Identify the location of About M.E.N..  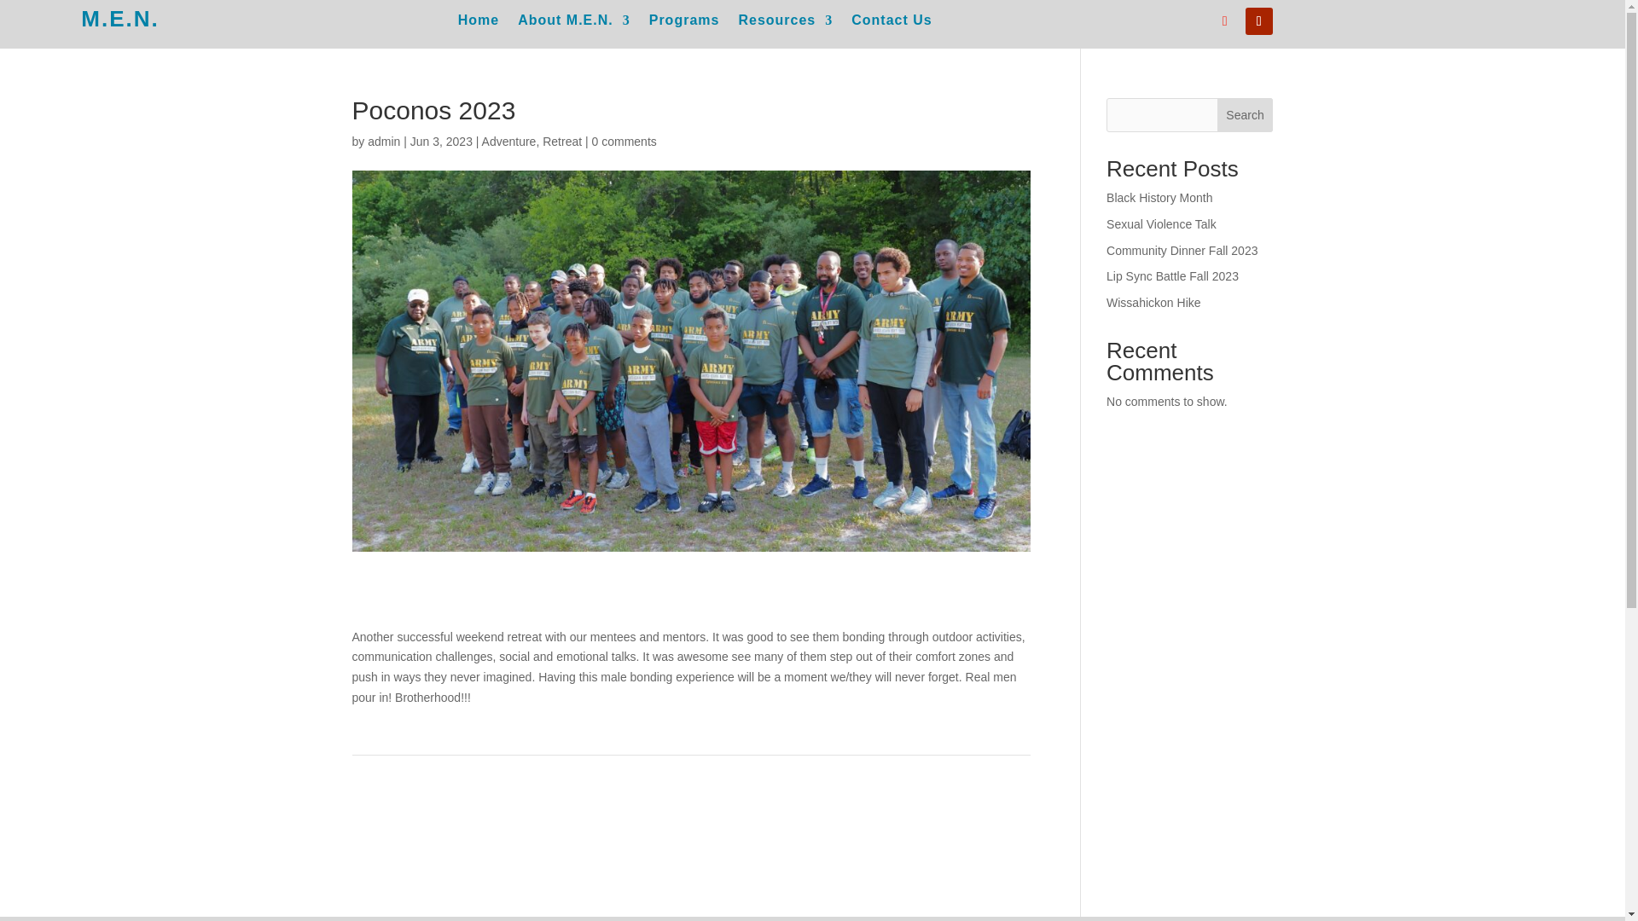
(573, 24).